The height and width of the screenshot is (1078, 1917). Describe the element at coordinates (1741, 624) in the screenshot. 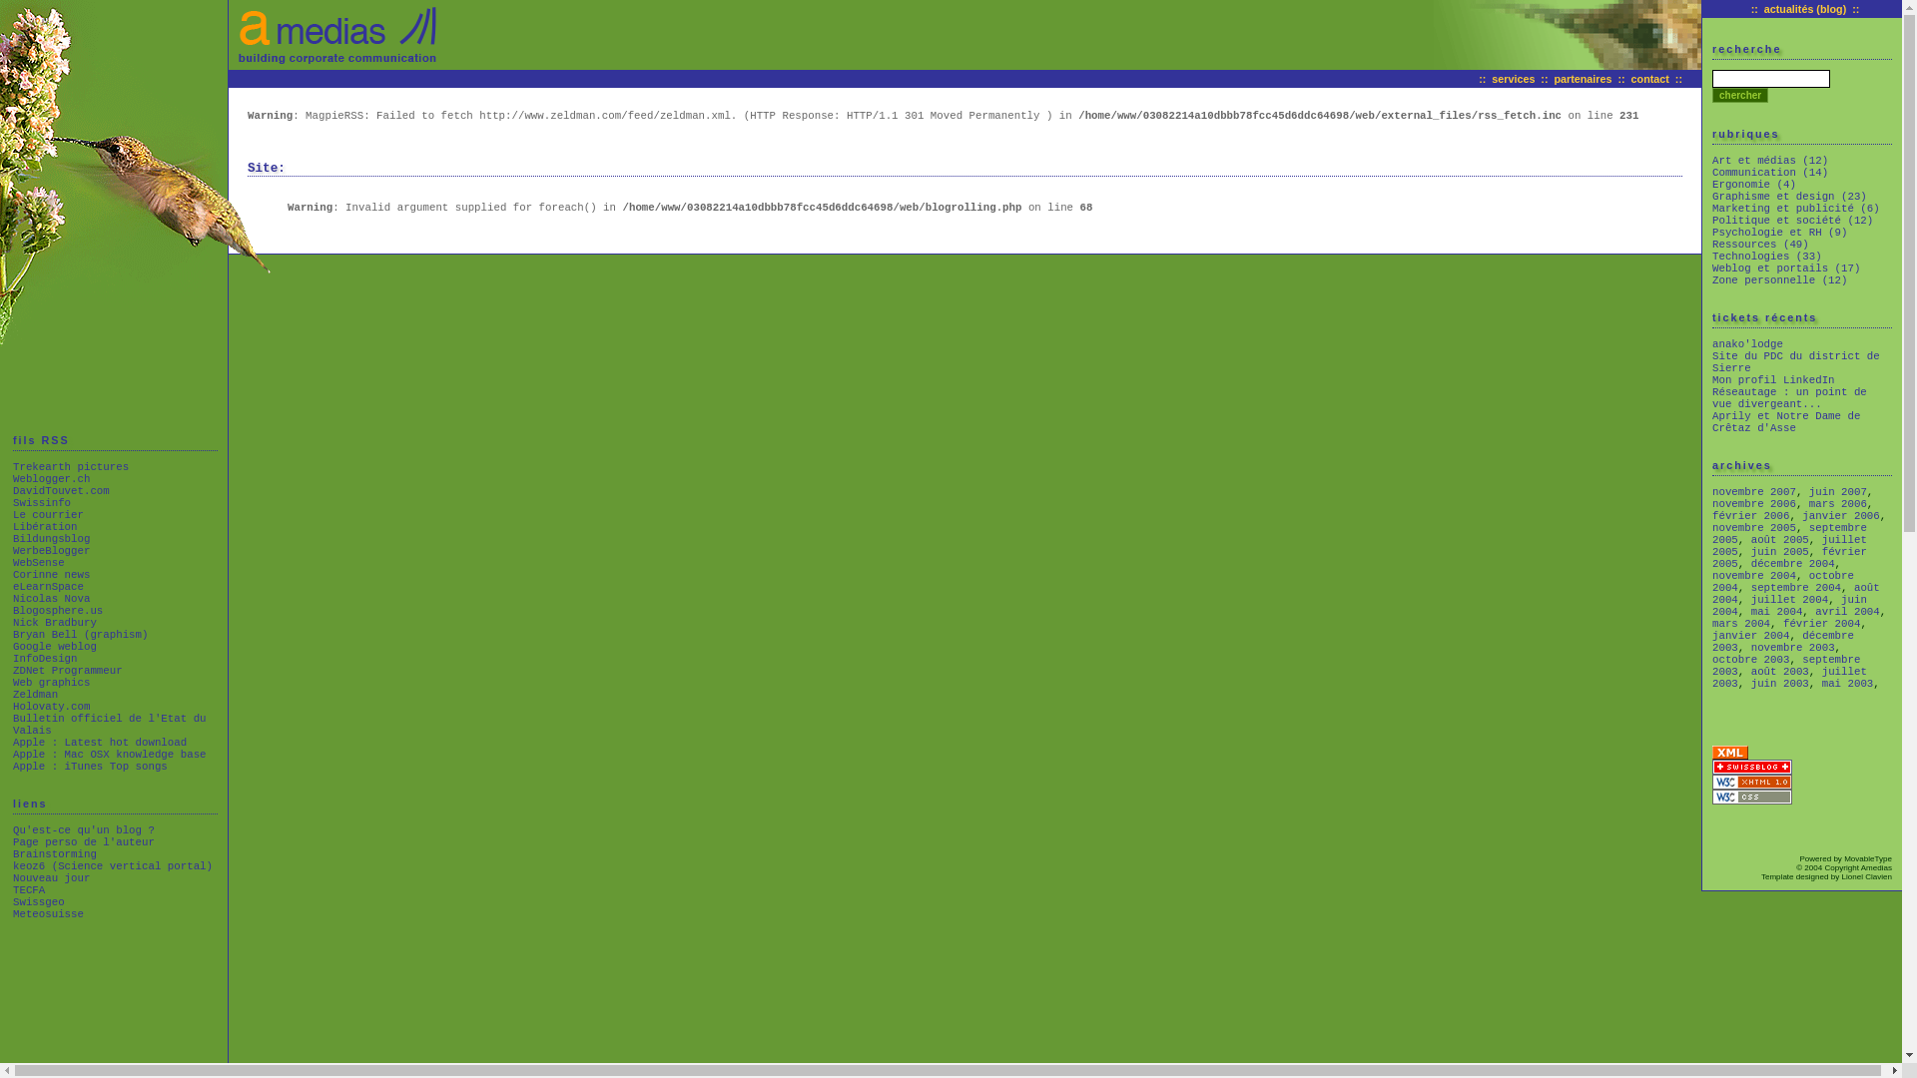

I see `mars 2004` at that location.